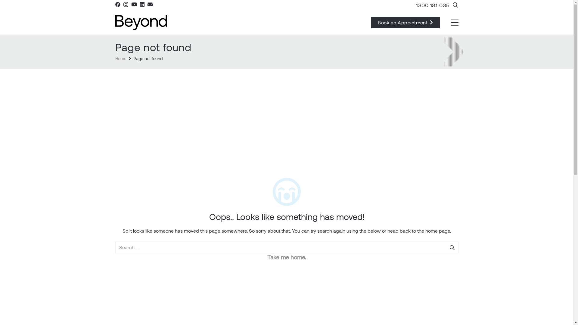 Image resolution: width=578 pixels, height=325 pixels. Describe the element at coordinates (287, 318) in the screenshot. I see `Privacy Policy` at that location.